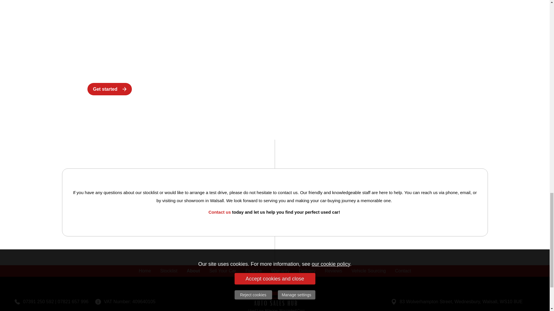 The image size is (554, 311). I want to click on Contact us, so click(219, 212).